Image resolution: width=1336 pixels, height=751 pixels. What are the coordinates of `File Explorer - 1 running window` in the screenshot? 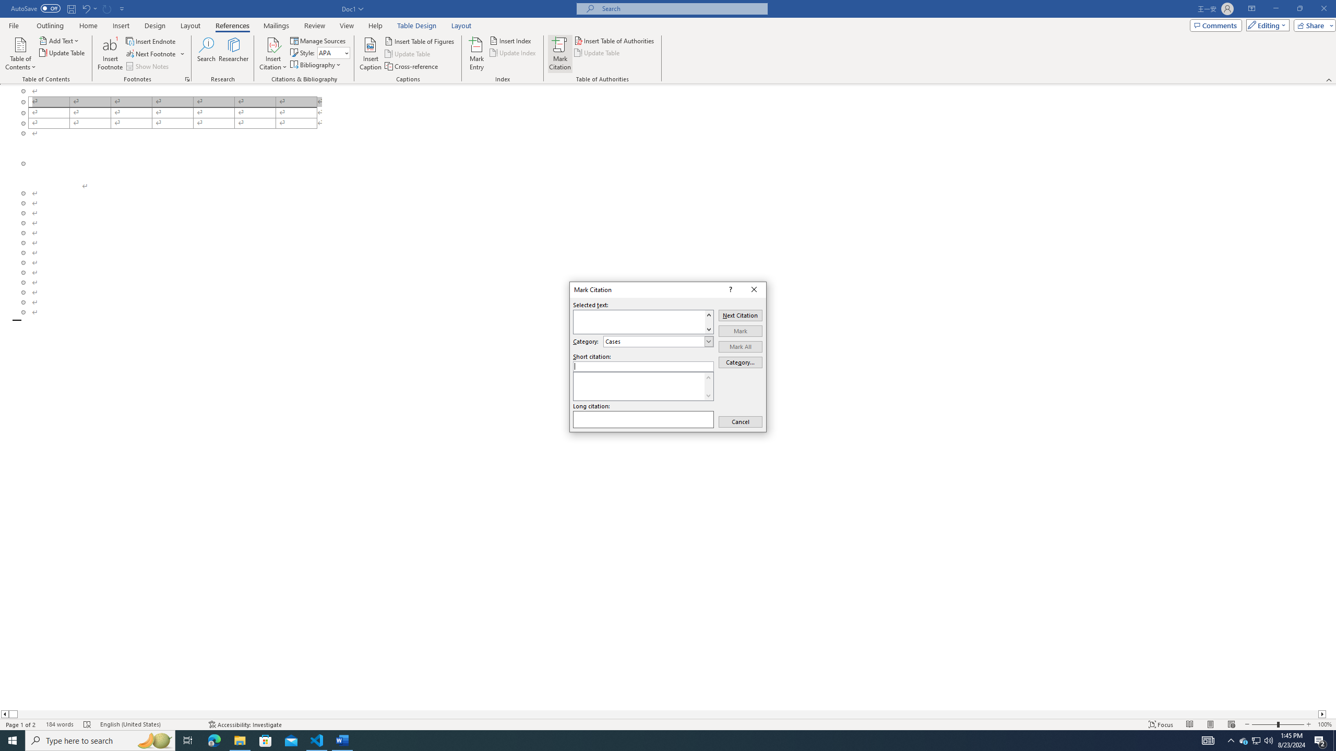 It's located at (240, 741).